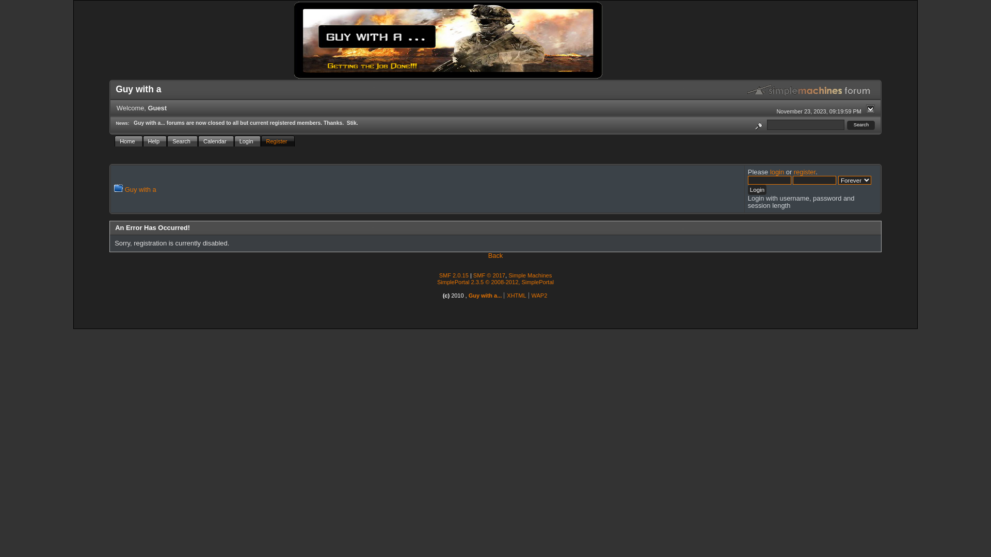  Describe the element at coordinates (777, 172) in the screenshot. I see `login` at that location.